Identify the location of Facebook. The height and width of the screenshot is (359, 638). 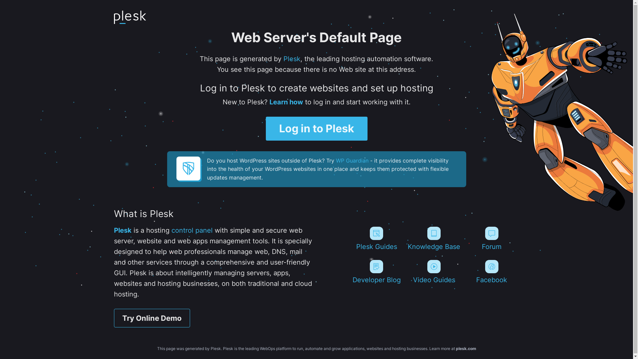
(492, 272).